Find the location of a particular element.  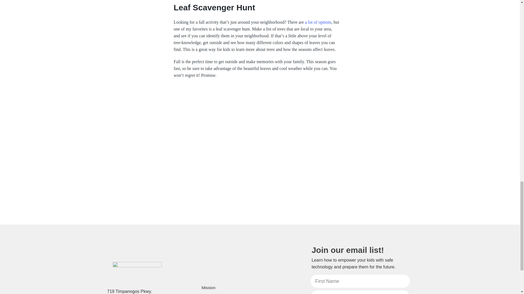

Facebook is located at coordinates (281, 292).